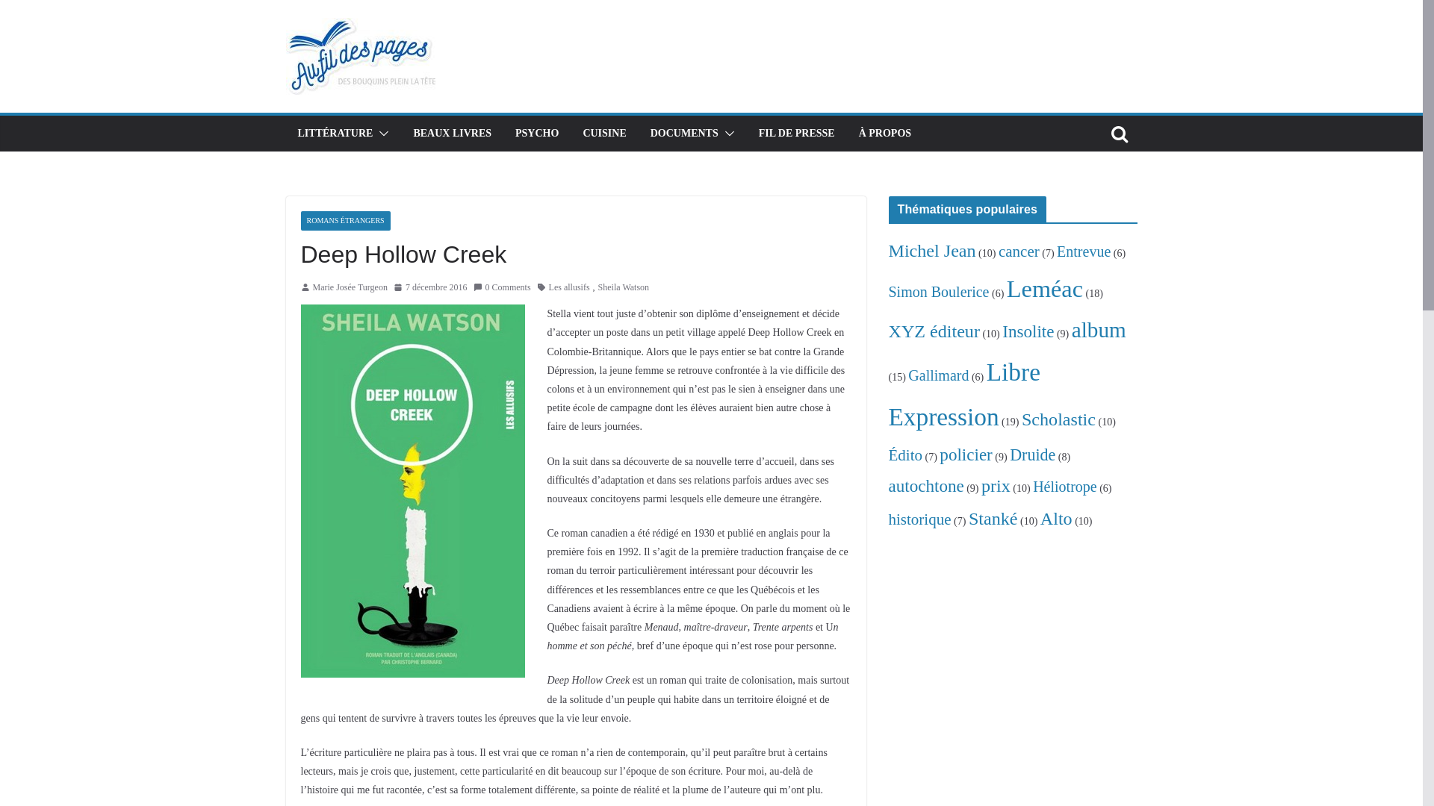 The height and width of the screenshot is (806, 1434). What do you see at coordinates (537, 134) in the screenshot?
I see `PSYCHO` at bounding box center [537, 134].